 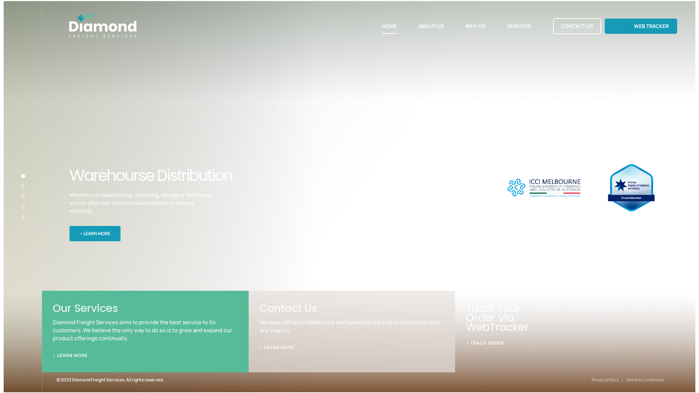 I want to click on Terms & Conditions, so click(x=643, y=380).